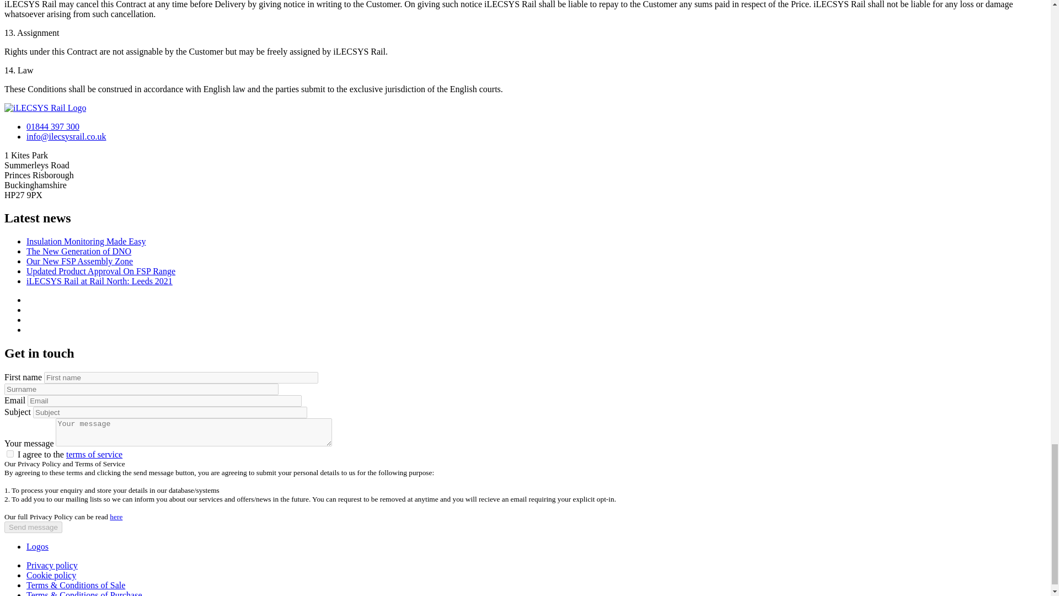  I want to click on Send message, so click(33, 527).